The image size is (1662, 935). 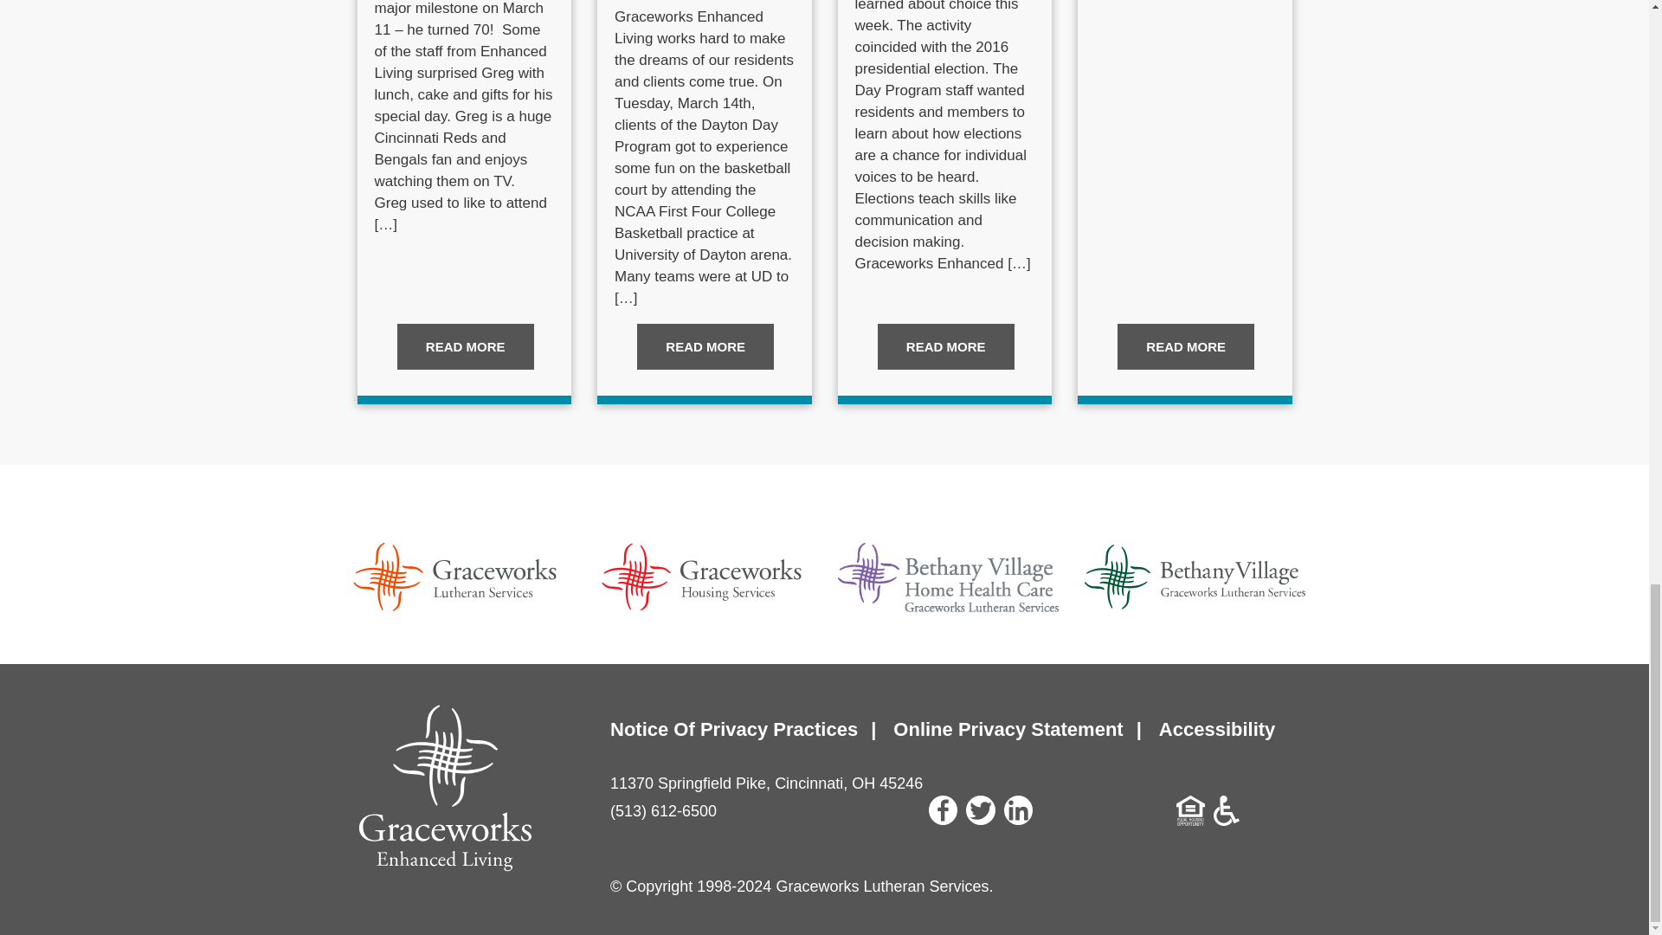 What do you see at coordinates (1186, 346) in the screenshot?
I see `read post` at bounding box center [1186, 346].